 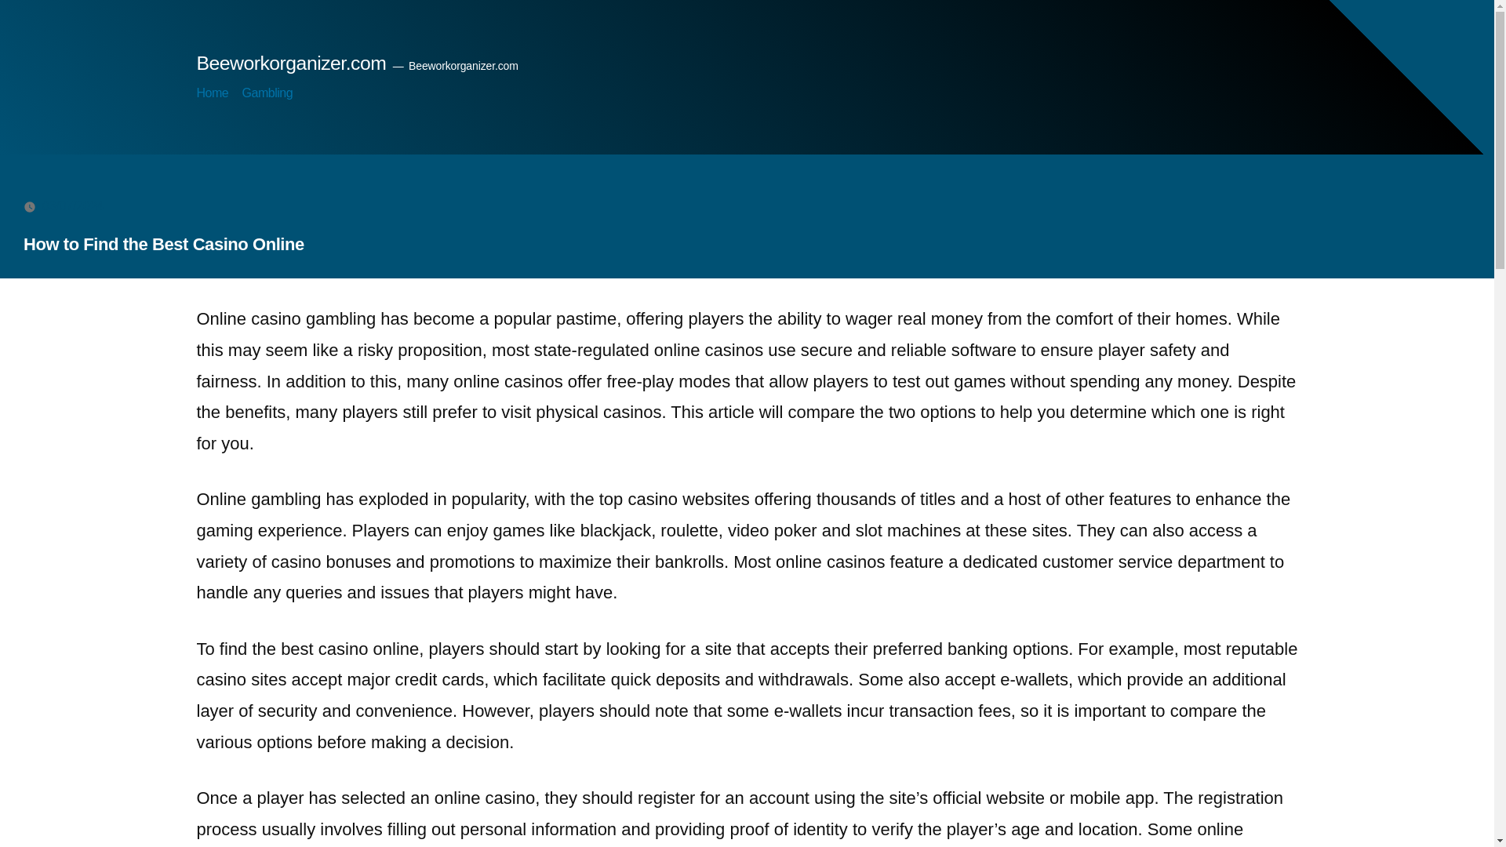 What do you see at coordinates (290, 63) in the screenshot?
I see `Beeworkorganizer.com` at bounding box center [290, 63].